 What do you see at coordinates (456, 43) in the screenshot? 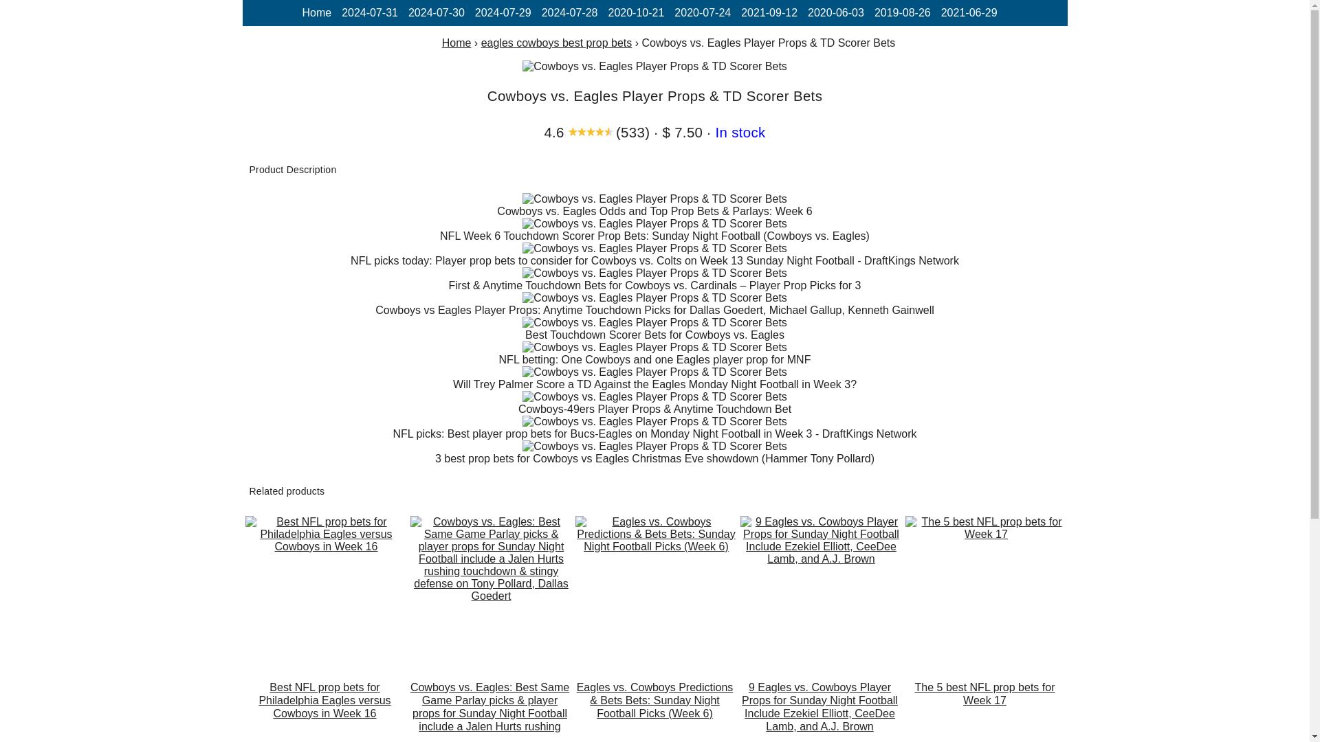
I see `Home` at bounding box center [456, 43].